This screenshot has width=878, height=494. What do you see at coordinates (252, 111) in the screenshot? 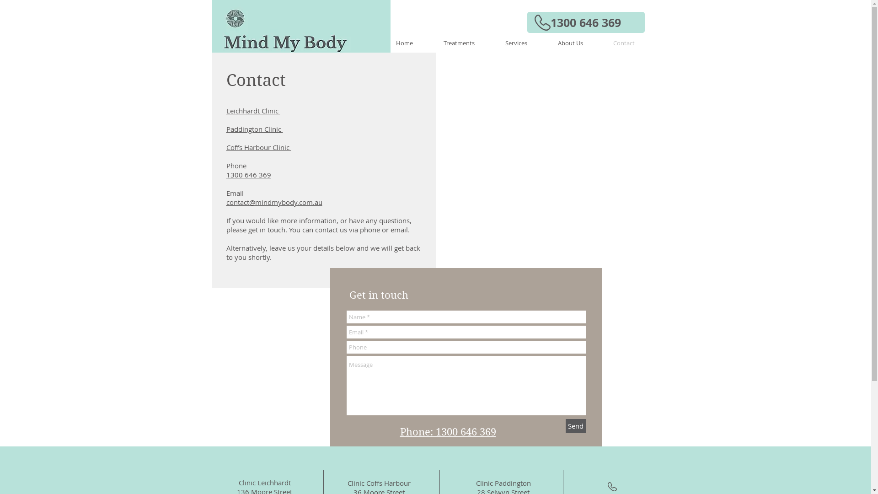
I see `Leichhardt Clinic ` at bounding box center [252, 111].